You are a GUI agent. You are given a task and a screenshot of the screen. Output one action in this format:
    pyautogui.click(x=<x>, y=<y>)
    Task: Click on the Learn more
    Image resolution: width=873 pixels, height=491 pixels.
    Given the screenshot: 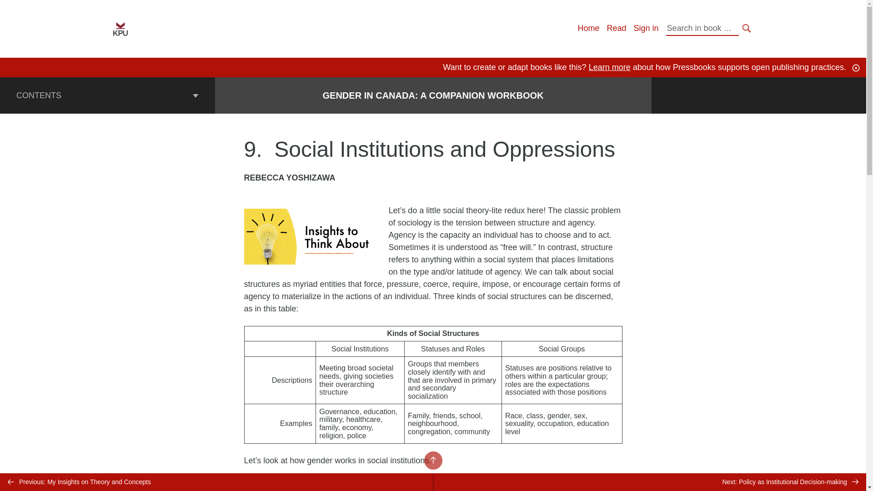 What is the action you would take?
    pyautogui.click(x=609, y=67)
    